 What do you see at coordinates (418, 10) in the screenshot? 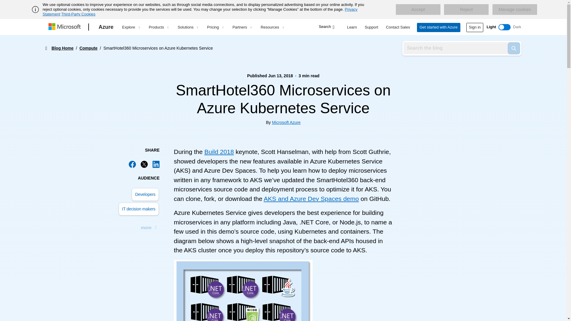
I see `Accept` at bounding box center [418, 10].